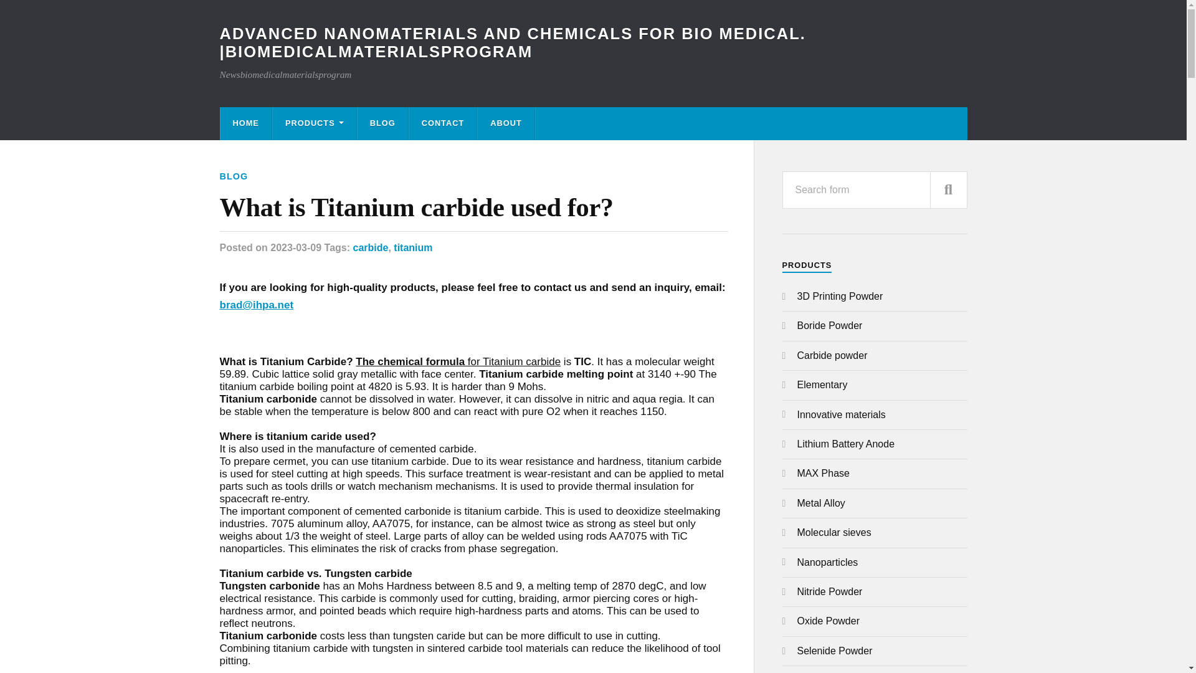 This screenshot has width=1196, height=673. I want to click on ABOUT, so click(506, 123).